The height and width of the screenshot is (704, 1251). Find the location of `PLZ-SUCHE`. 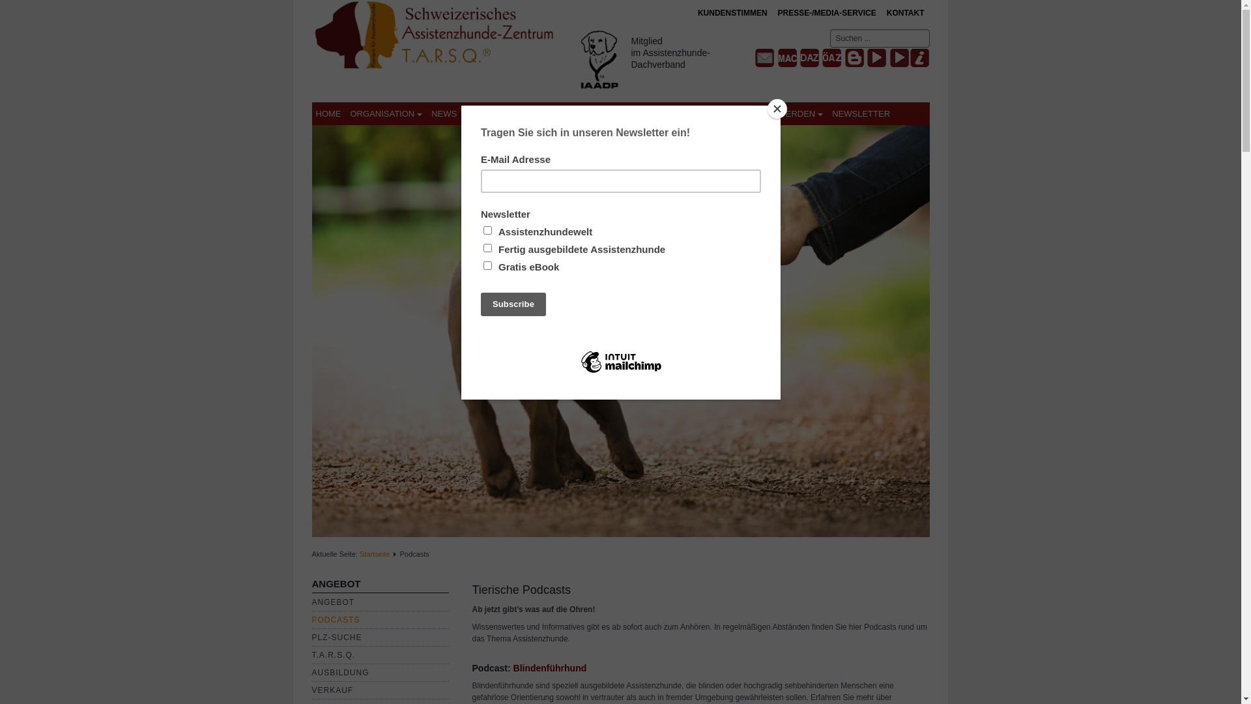

PLZ-SUCHE is located at coordinates (336, 638).